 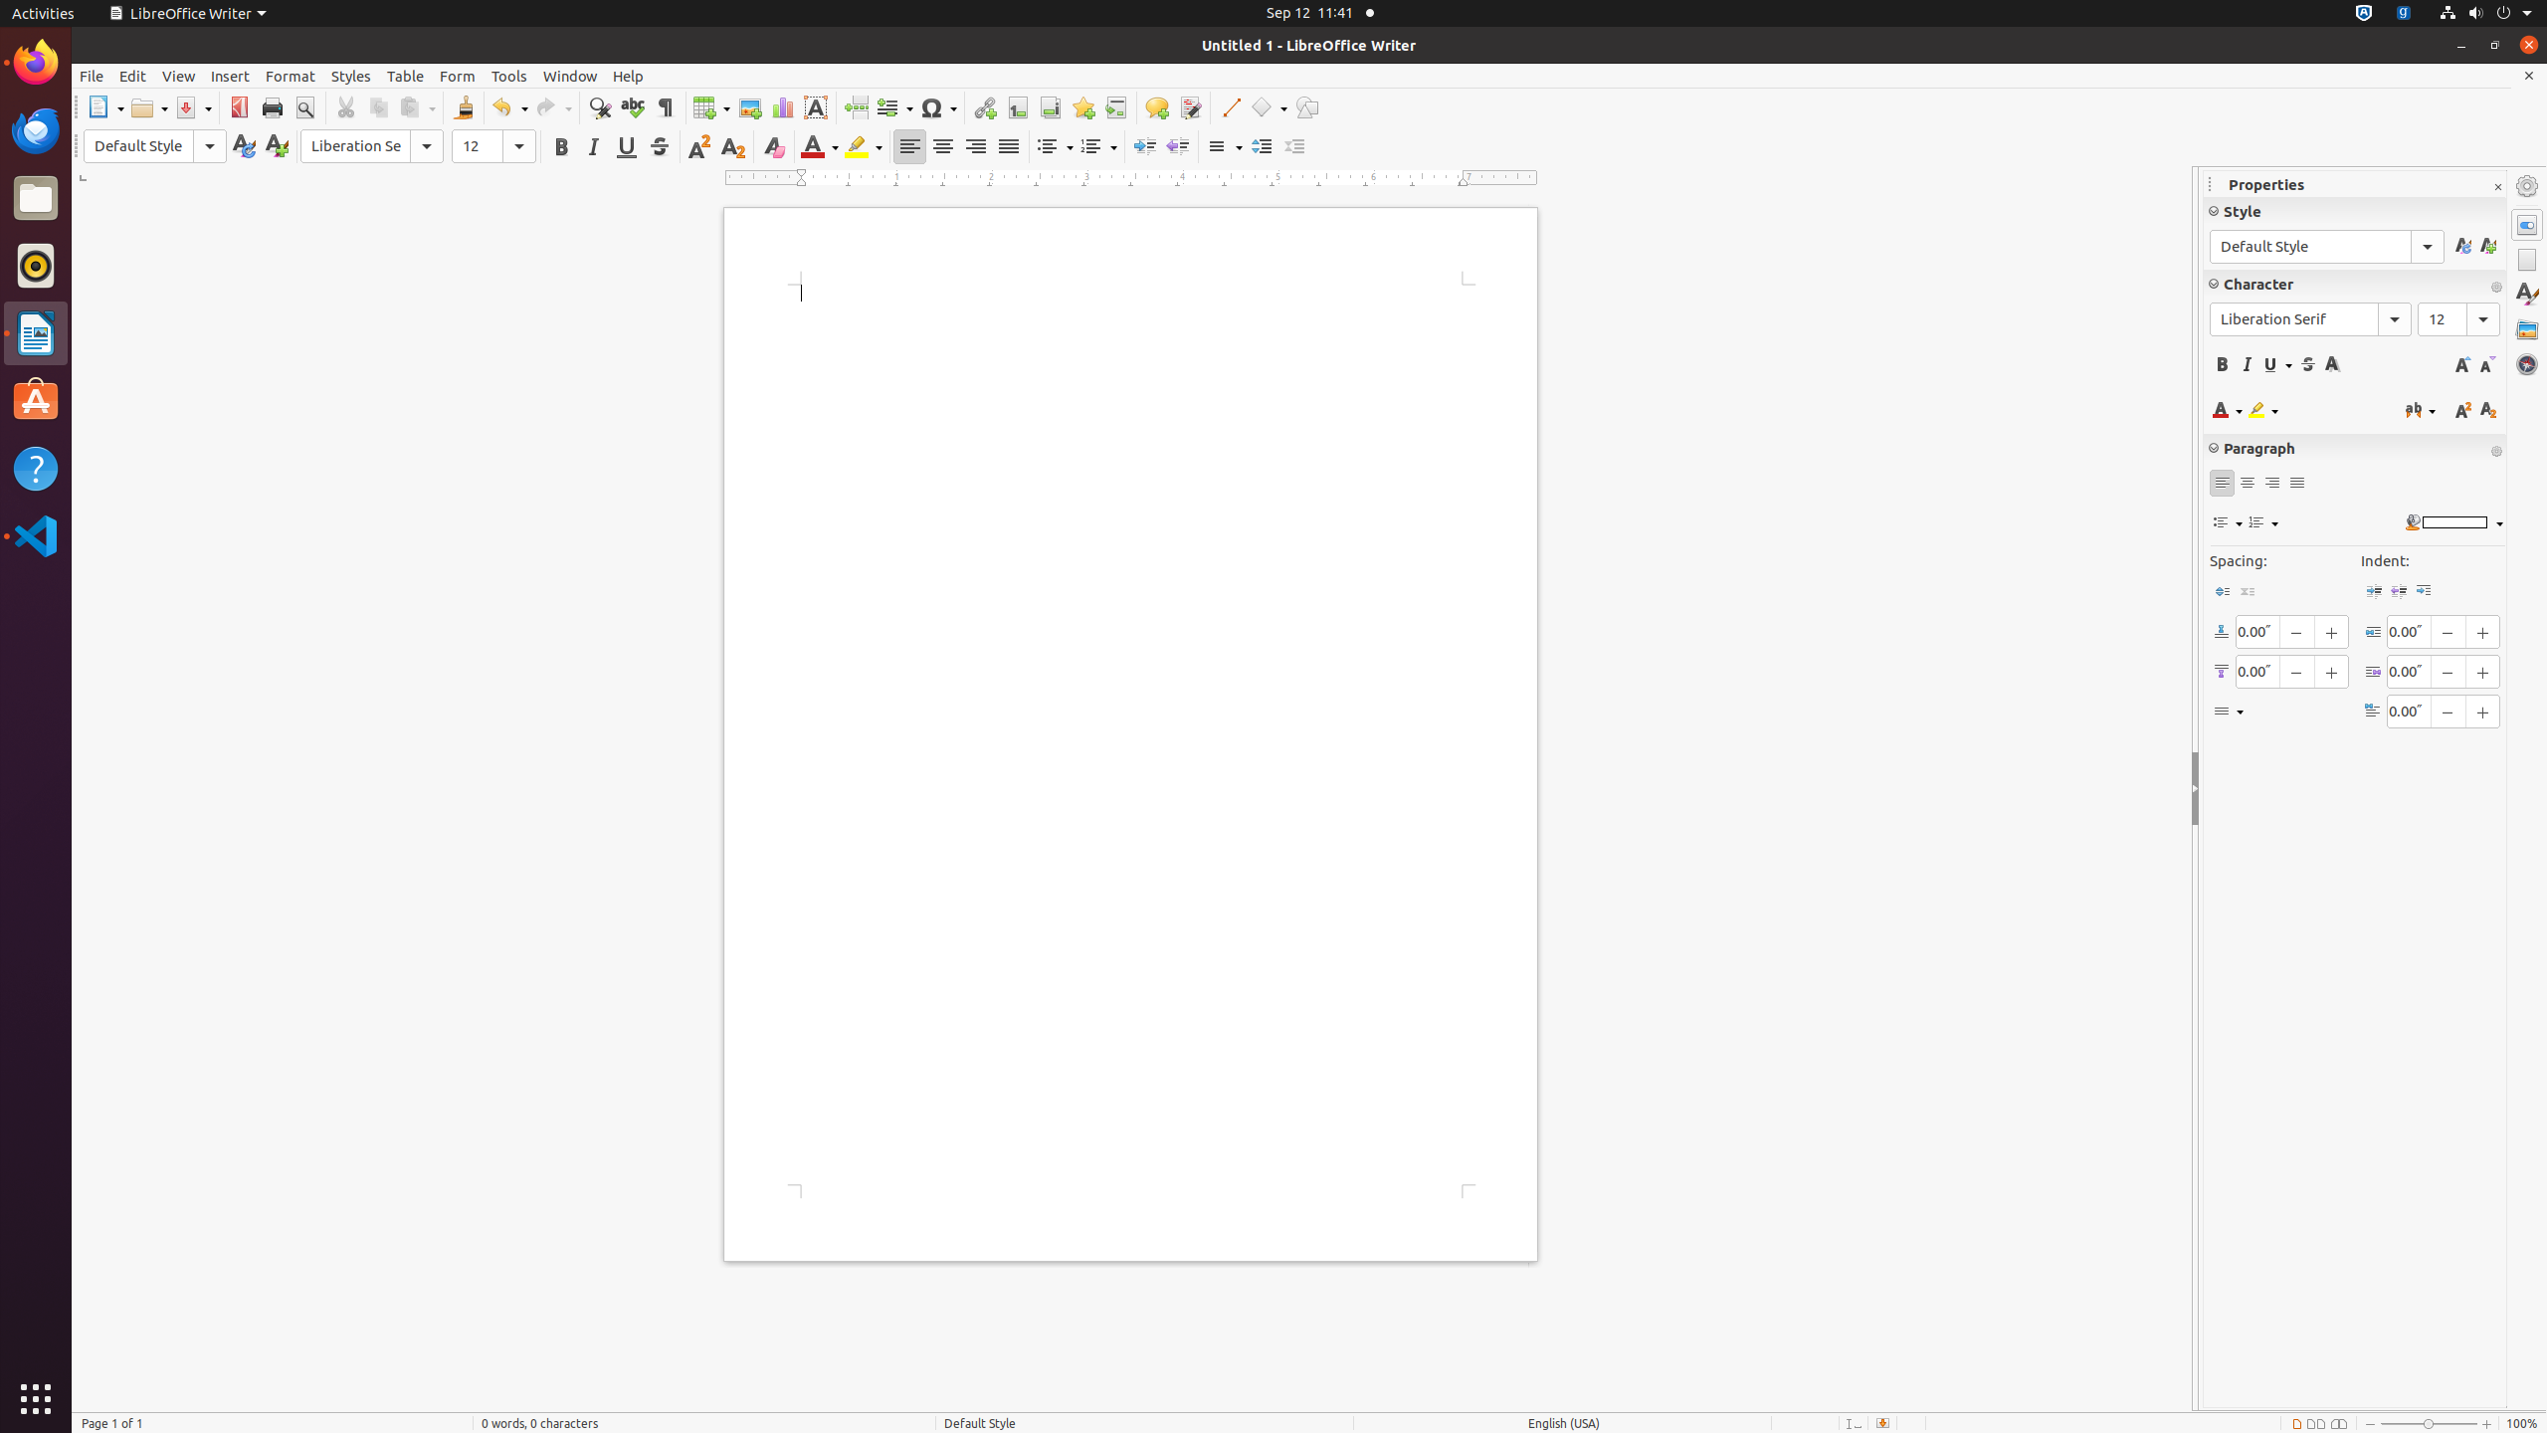 What do you see at coordinates (2332, 364) in the screenshot?
I see `Shadow` at bounding box center [2332, 364].